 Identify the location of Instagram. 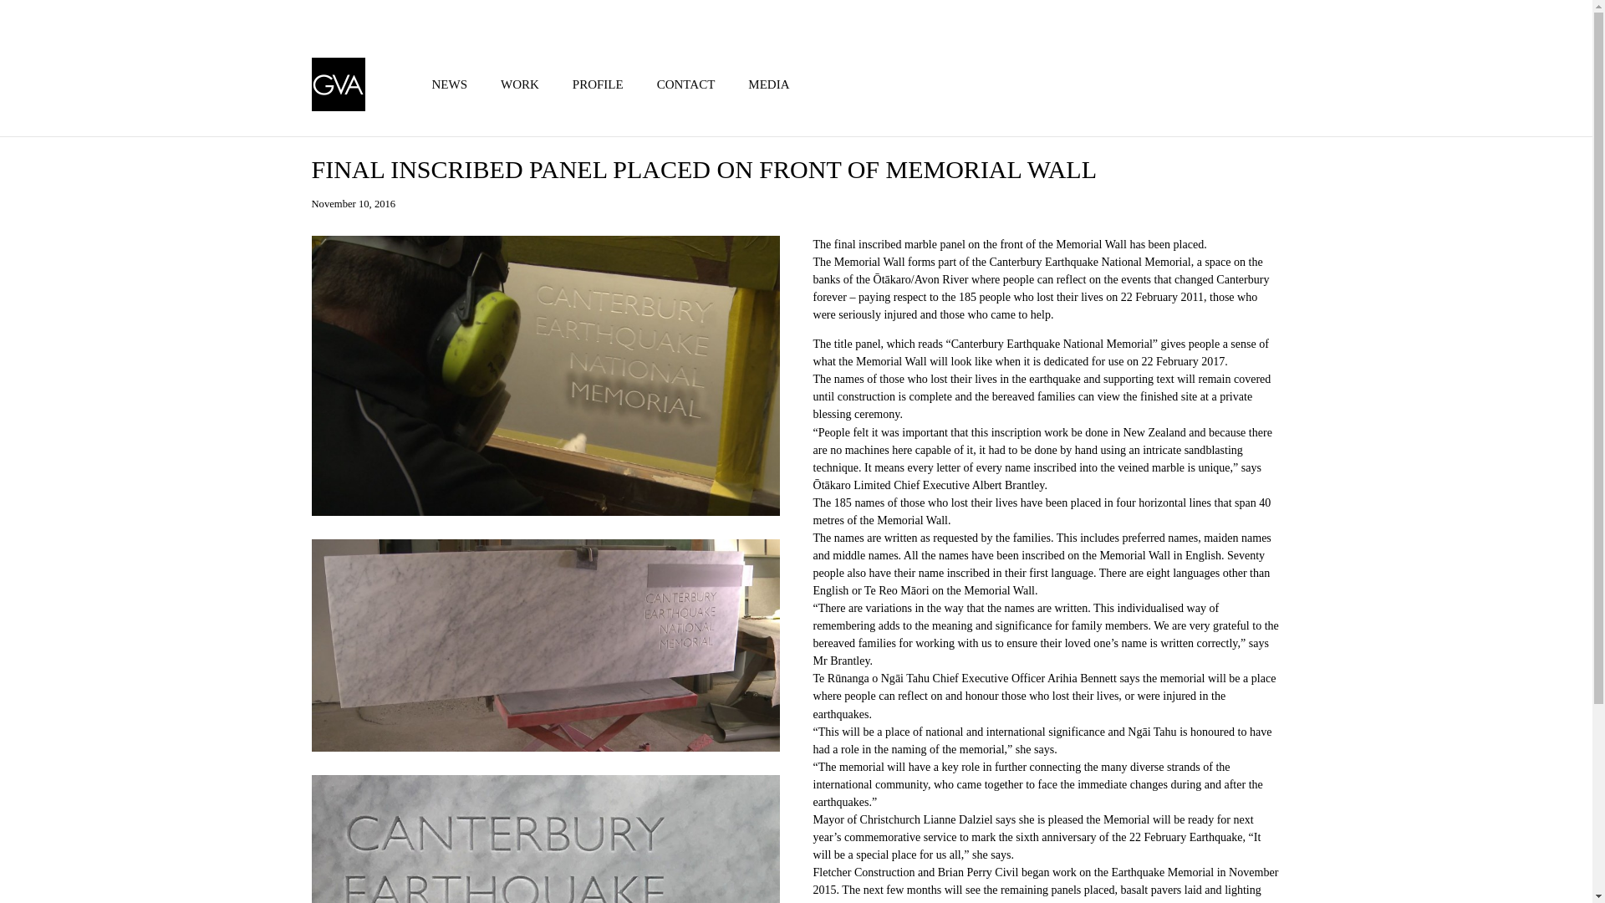
(1241, 15).